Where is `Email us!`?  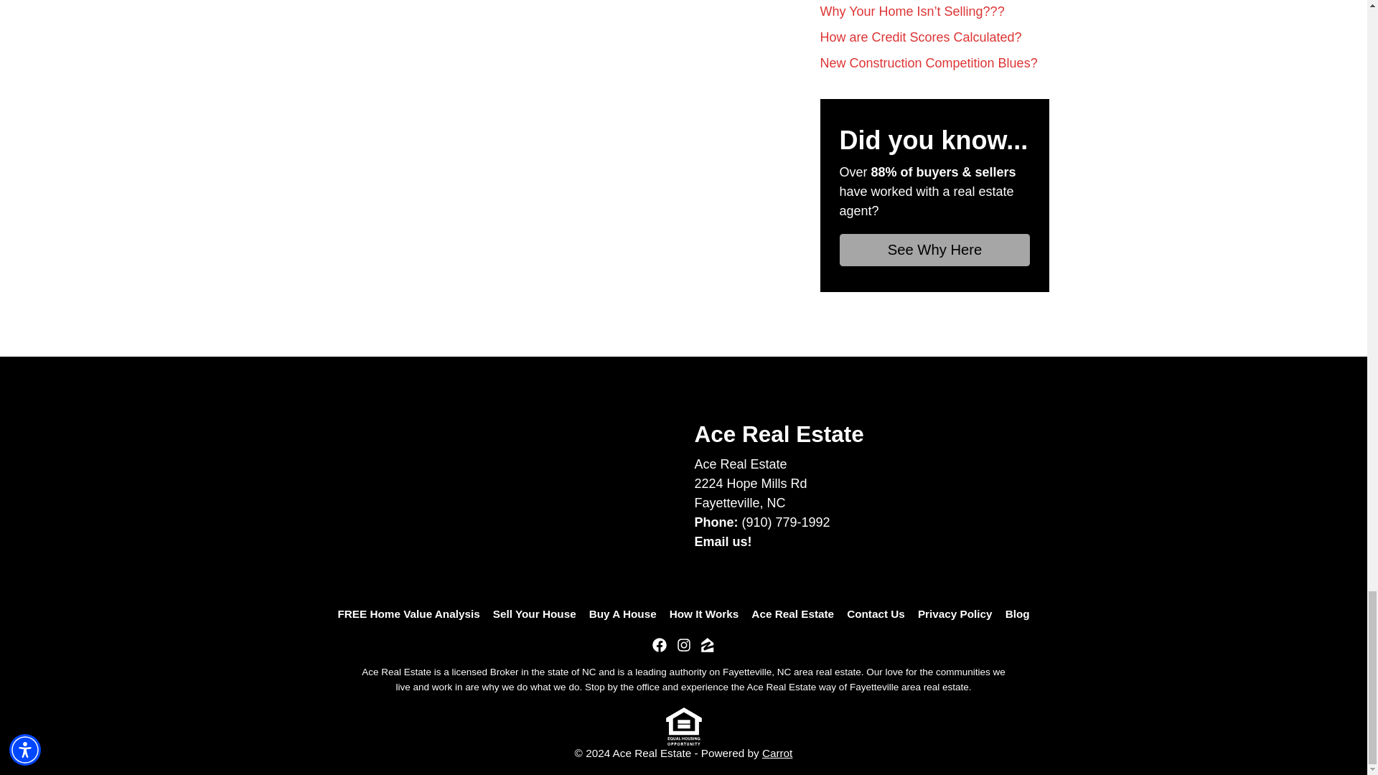 Email us! is located at coordinates (723, 541).